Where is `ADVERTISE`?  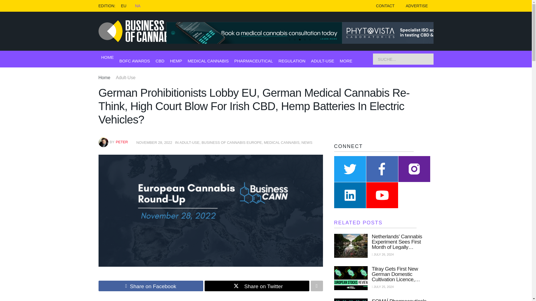
ADVERTISE is located at coordinates (417, 6).